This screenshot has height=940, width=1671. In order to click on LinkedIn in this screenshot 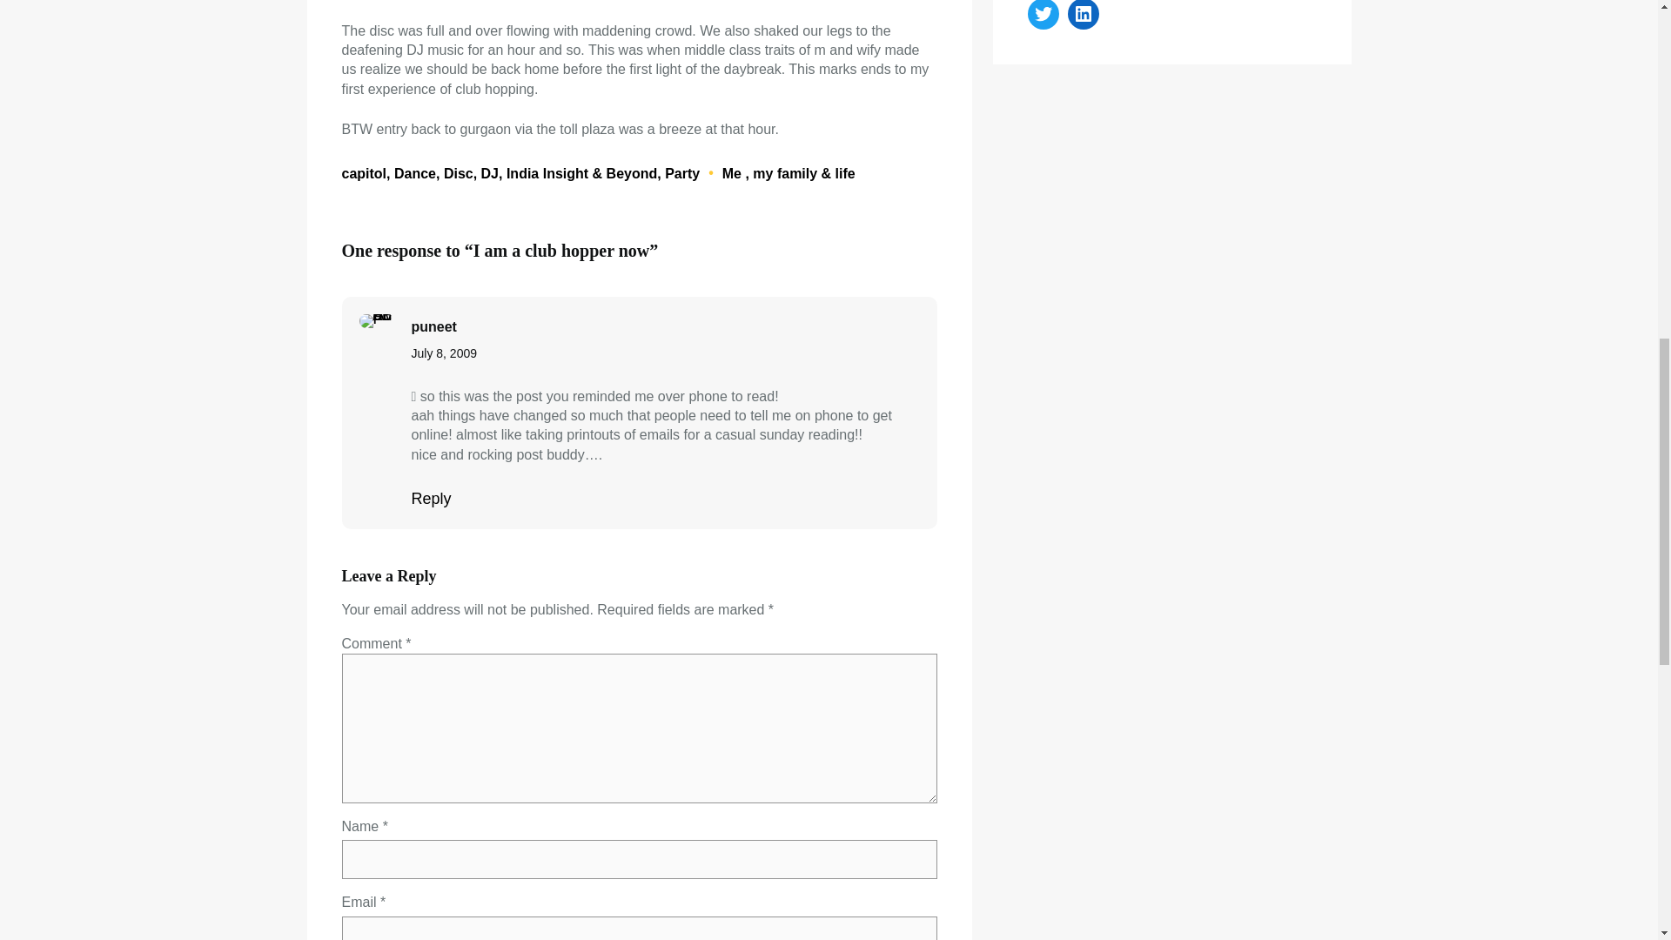, I will do `click(1083, 14)`.